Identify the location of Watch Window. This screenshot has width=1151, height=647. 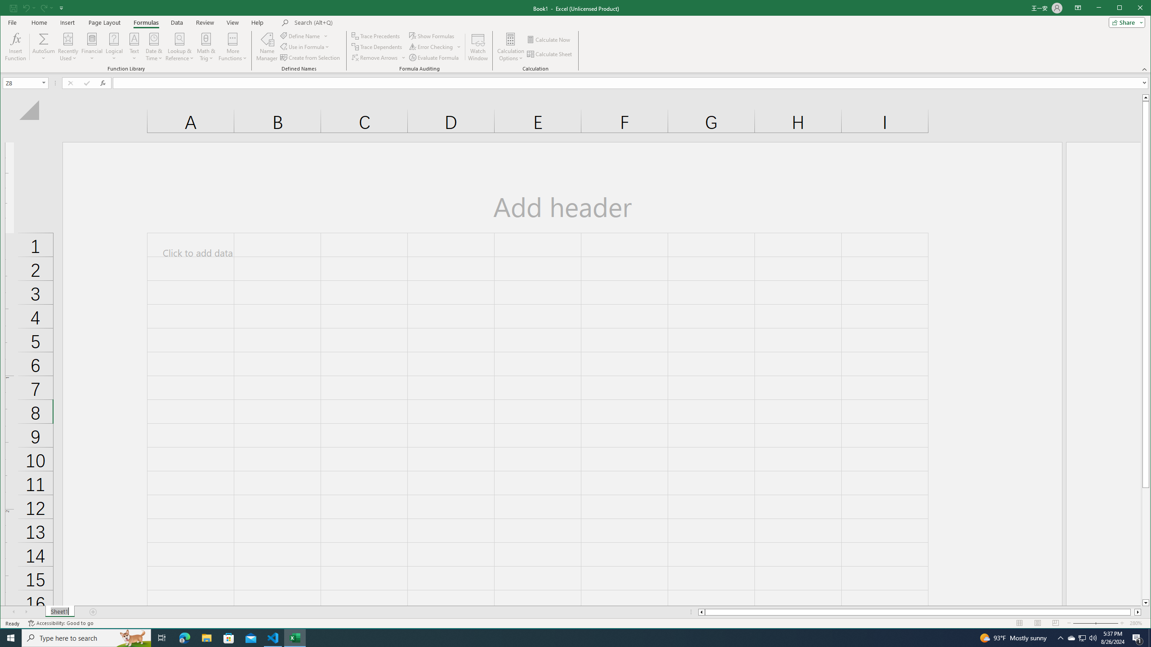
(478, 47).